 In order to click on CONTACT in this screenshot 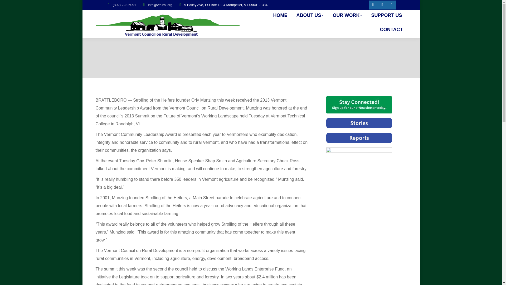, I will do `click(392, 29)`.